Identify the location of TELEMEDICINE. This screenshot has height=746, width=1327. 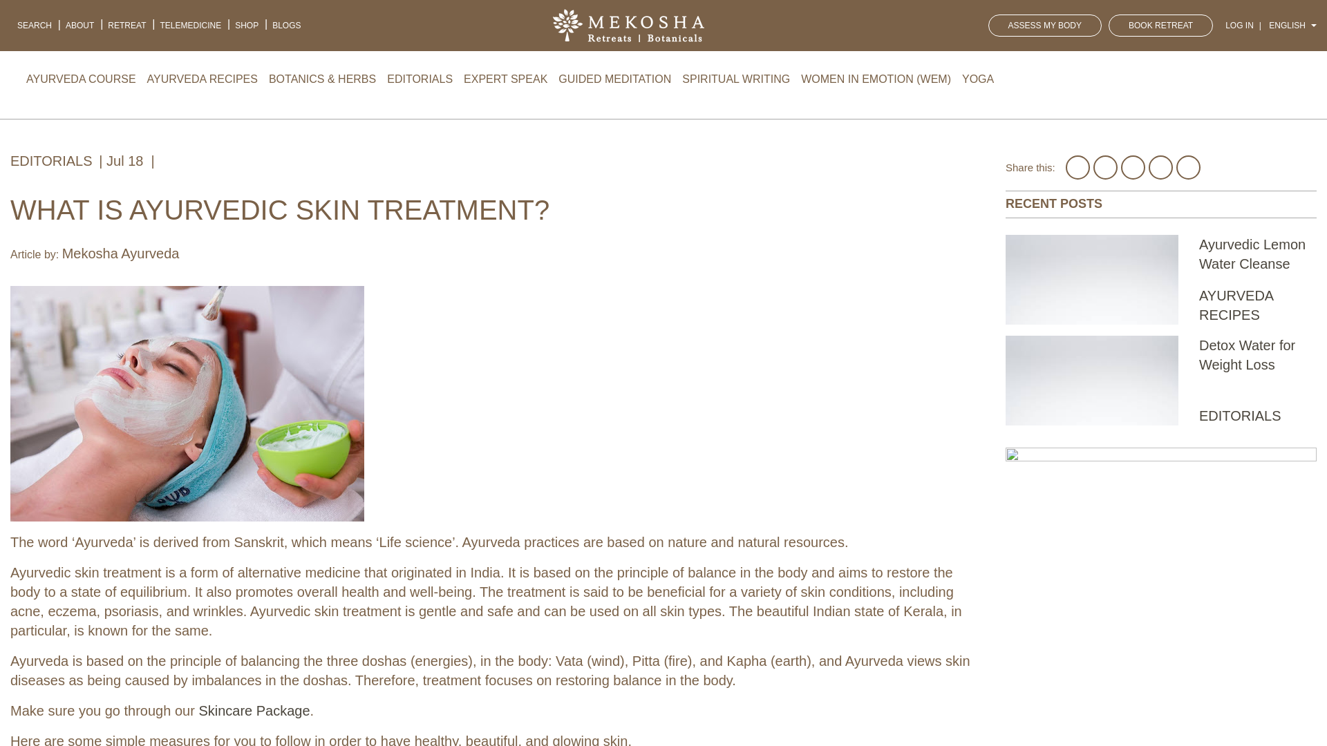
(190, 25).